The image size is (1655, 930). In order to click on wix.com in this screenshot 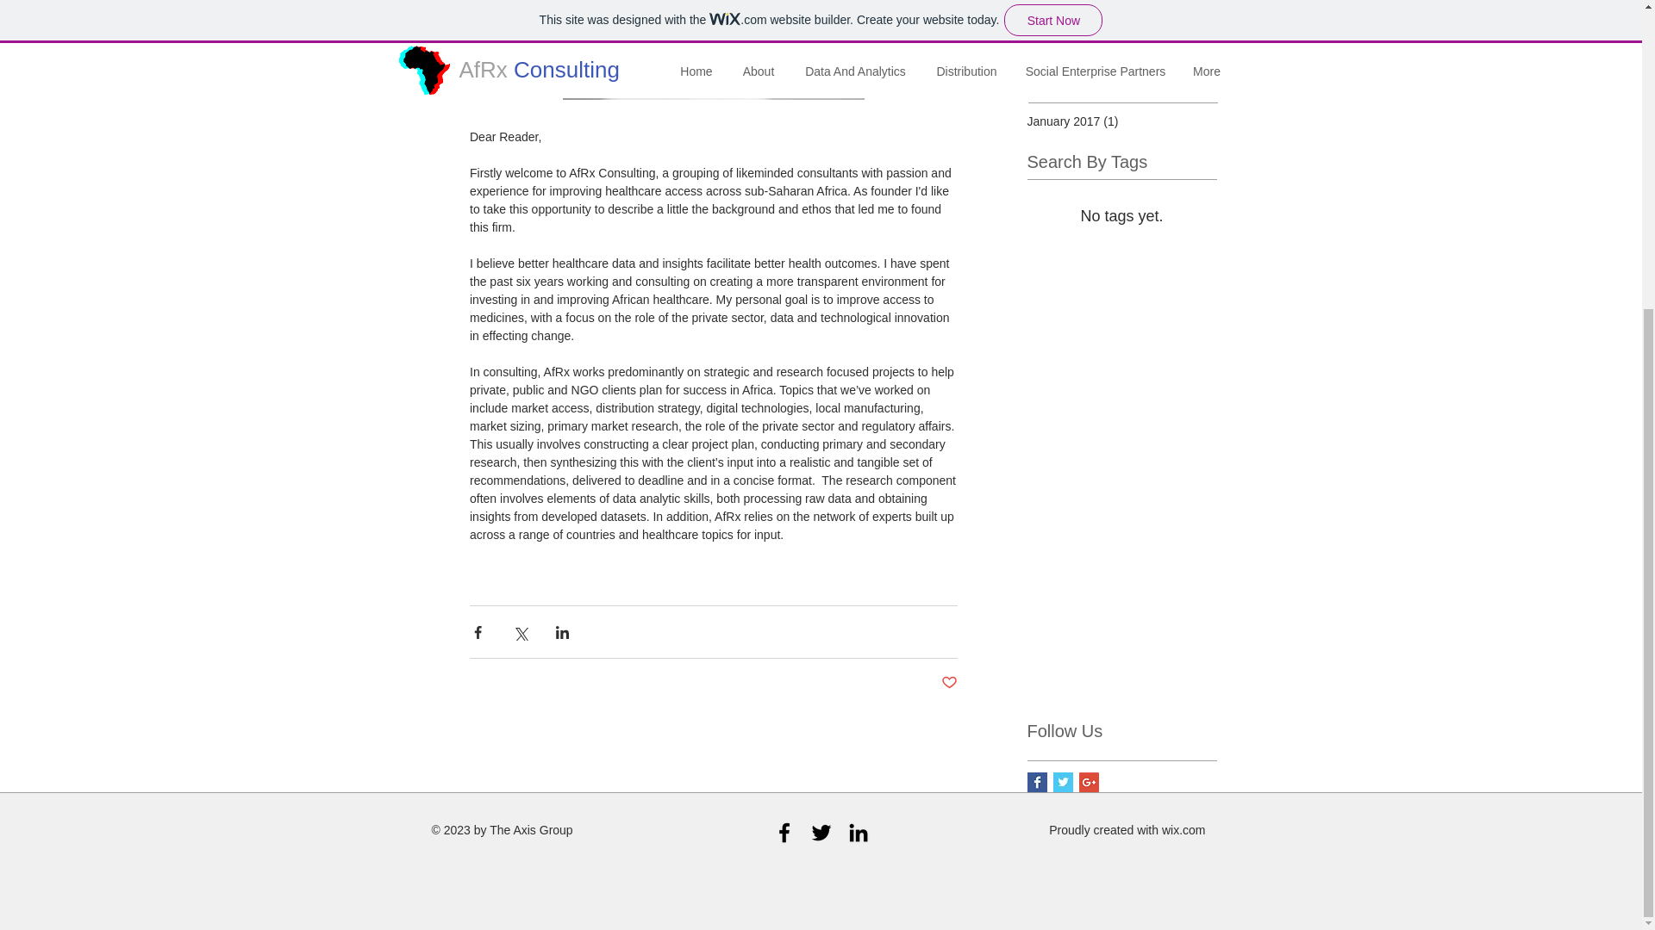, I will do `click(1183, 830)`.